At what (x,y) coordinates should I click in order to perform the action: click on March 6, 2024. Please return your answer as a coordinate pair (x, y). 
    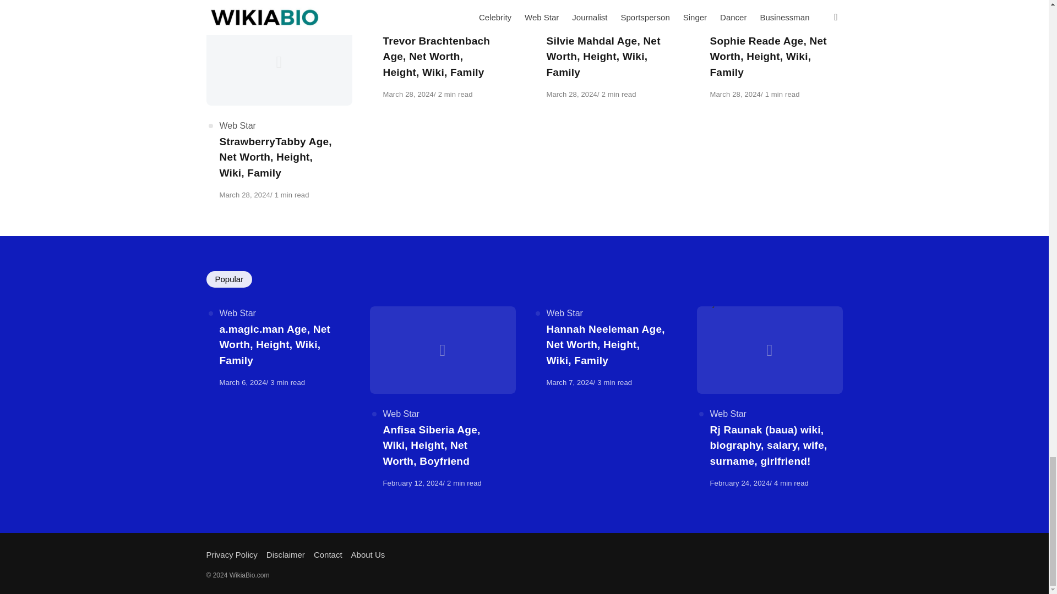
    Looking at the image, I should click on (242, 382).